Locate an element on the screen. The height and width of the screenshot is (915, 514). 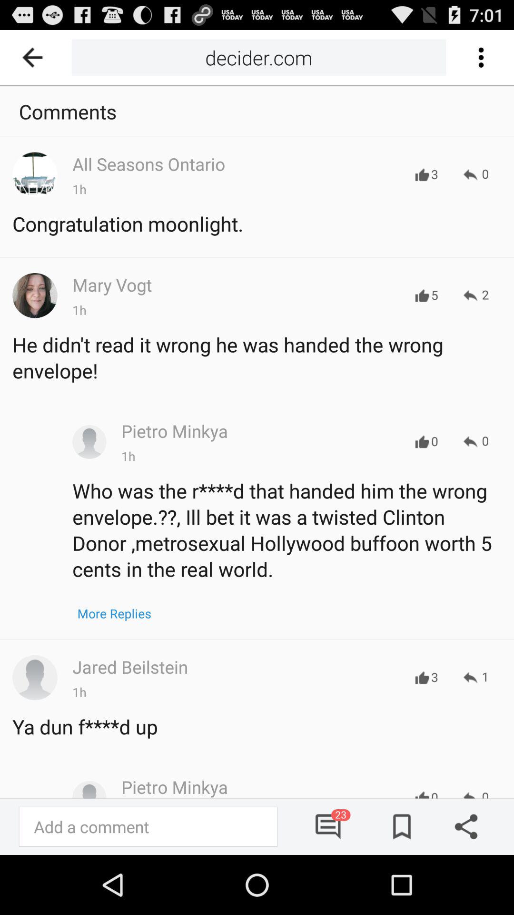
open up a person is located at coordinates (35, 678).